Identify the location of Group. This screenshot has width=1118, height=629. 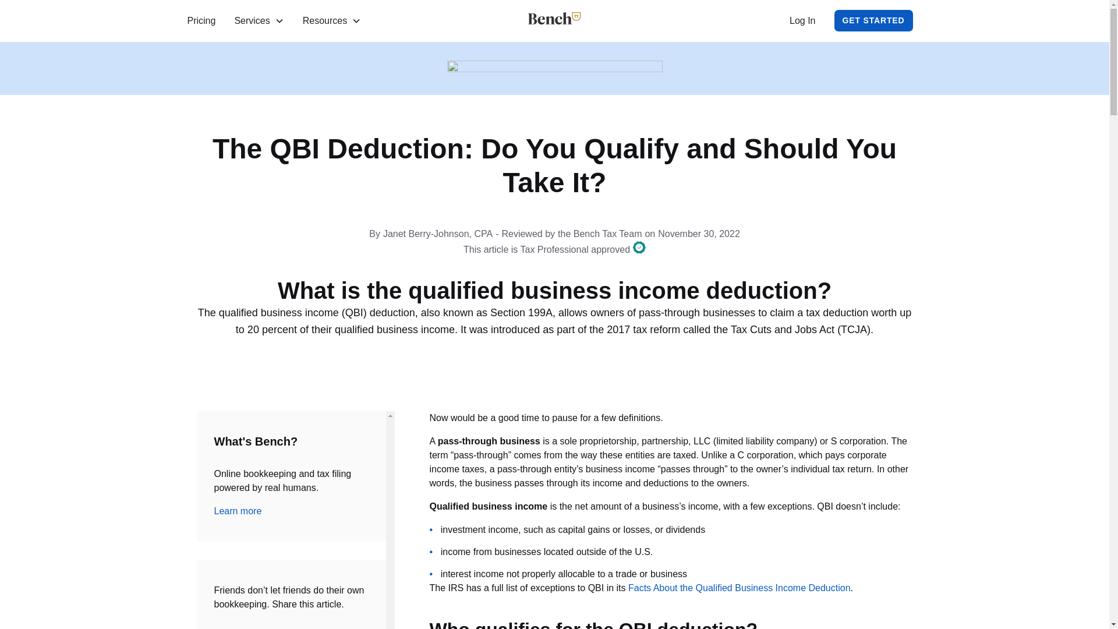
(639, 247).